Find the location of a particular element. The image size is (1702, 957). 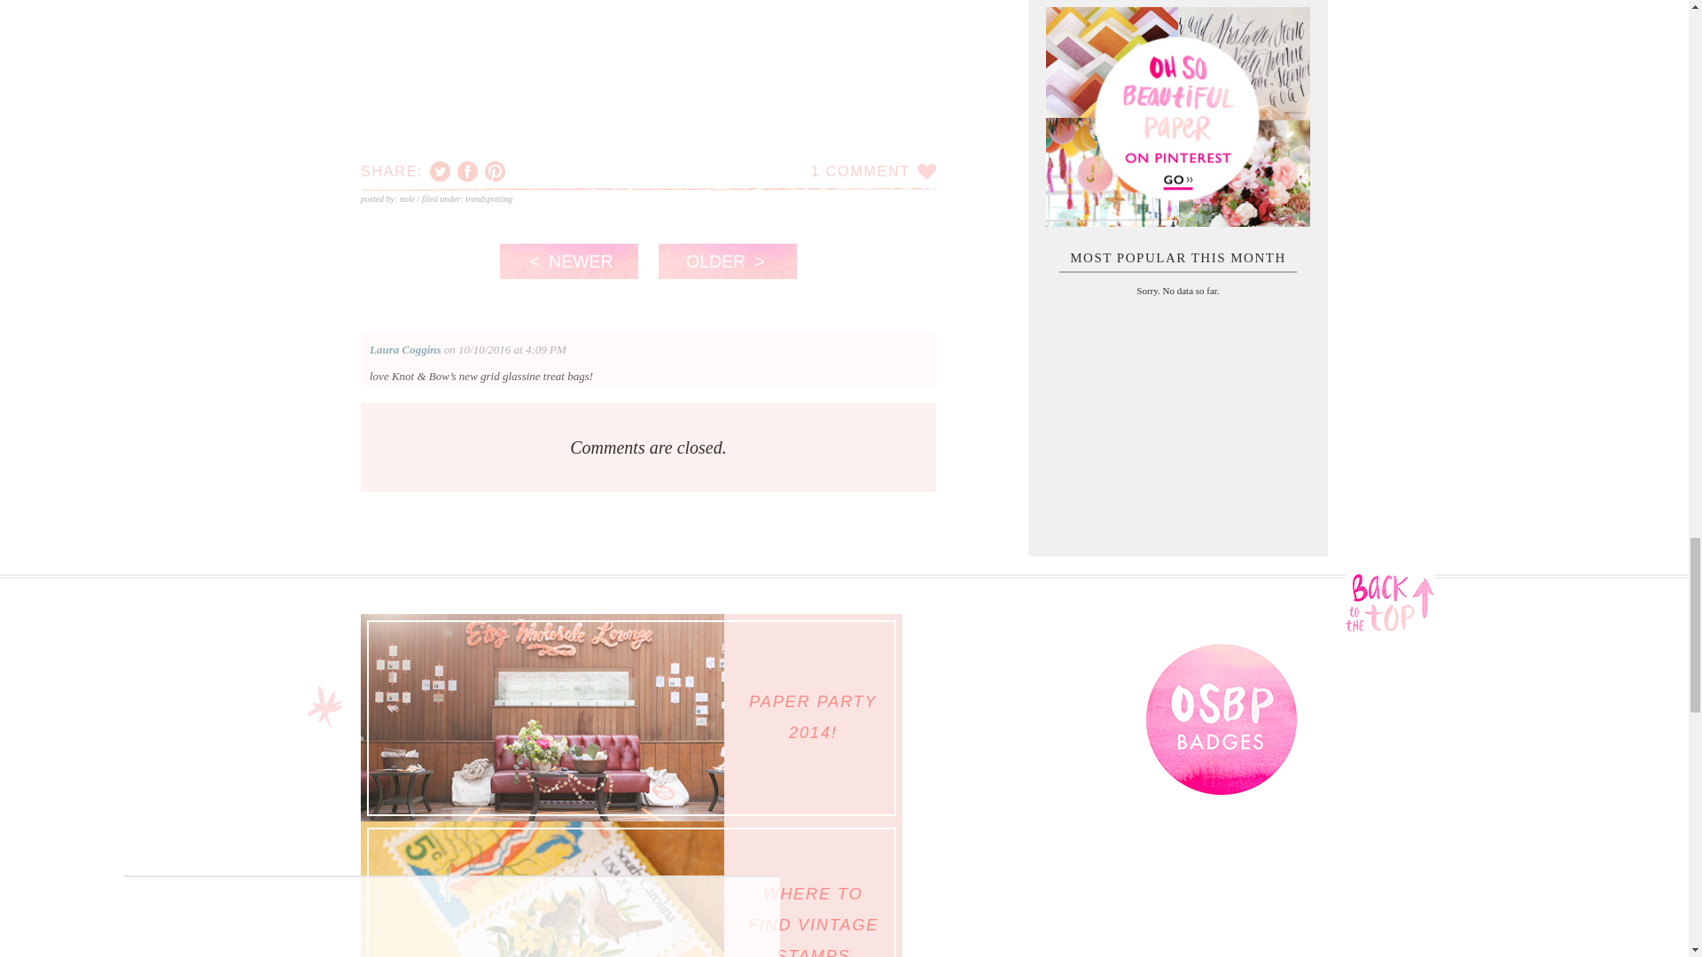

Share this post on Facebook is located at coordinates (468, 172).